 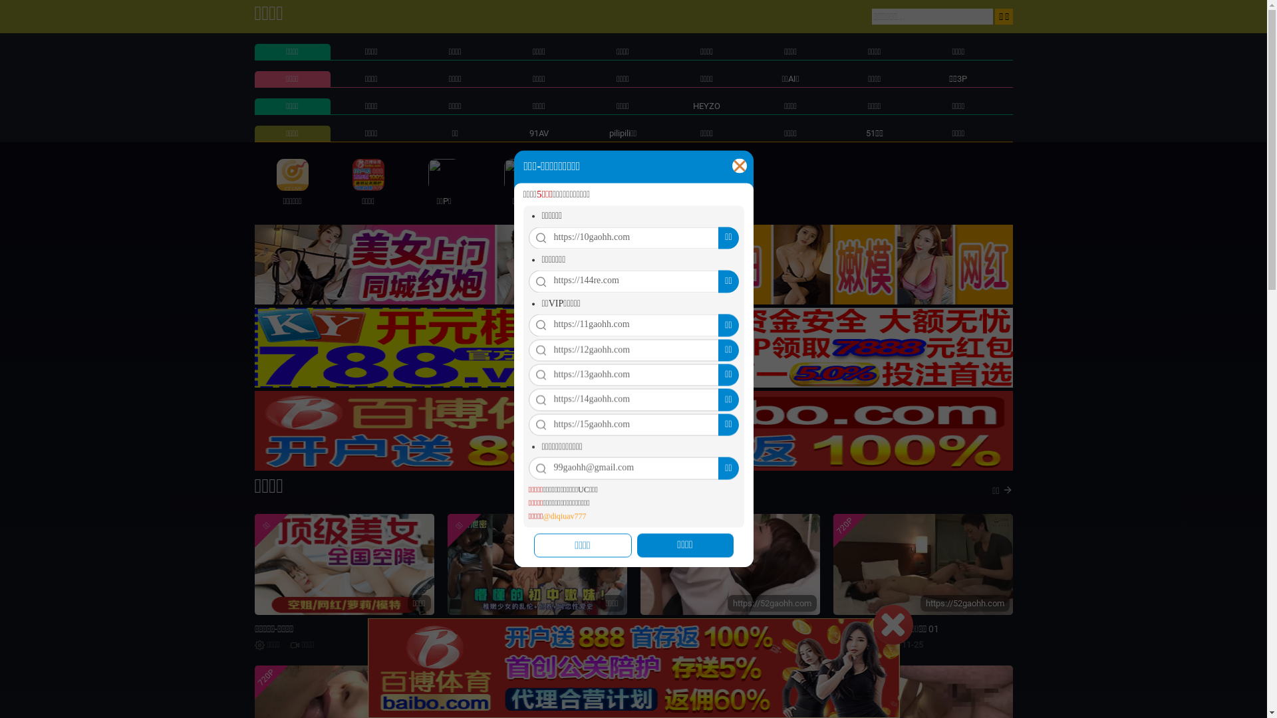 What do you see at coordinates (539, 133) in the screenshot?
I see `91AV` at bounding box center [539, 133].